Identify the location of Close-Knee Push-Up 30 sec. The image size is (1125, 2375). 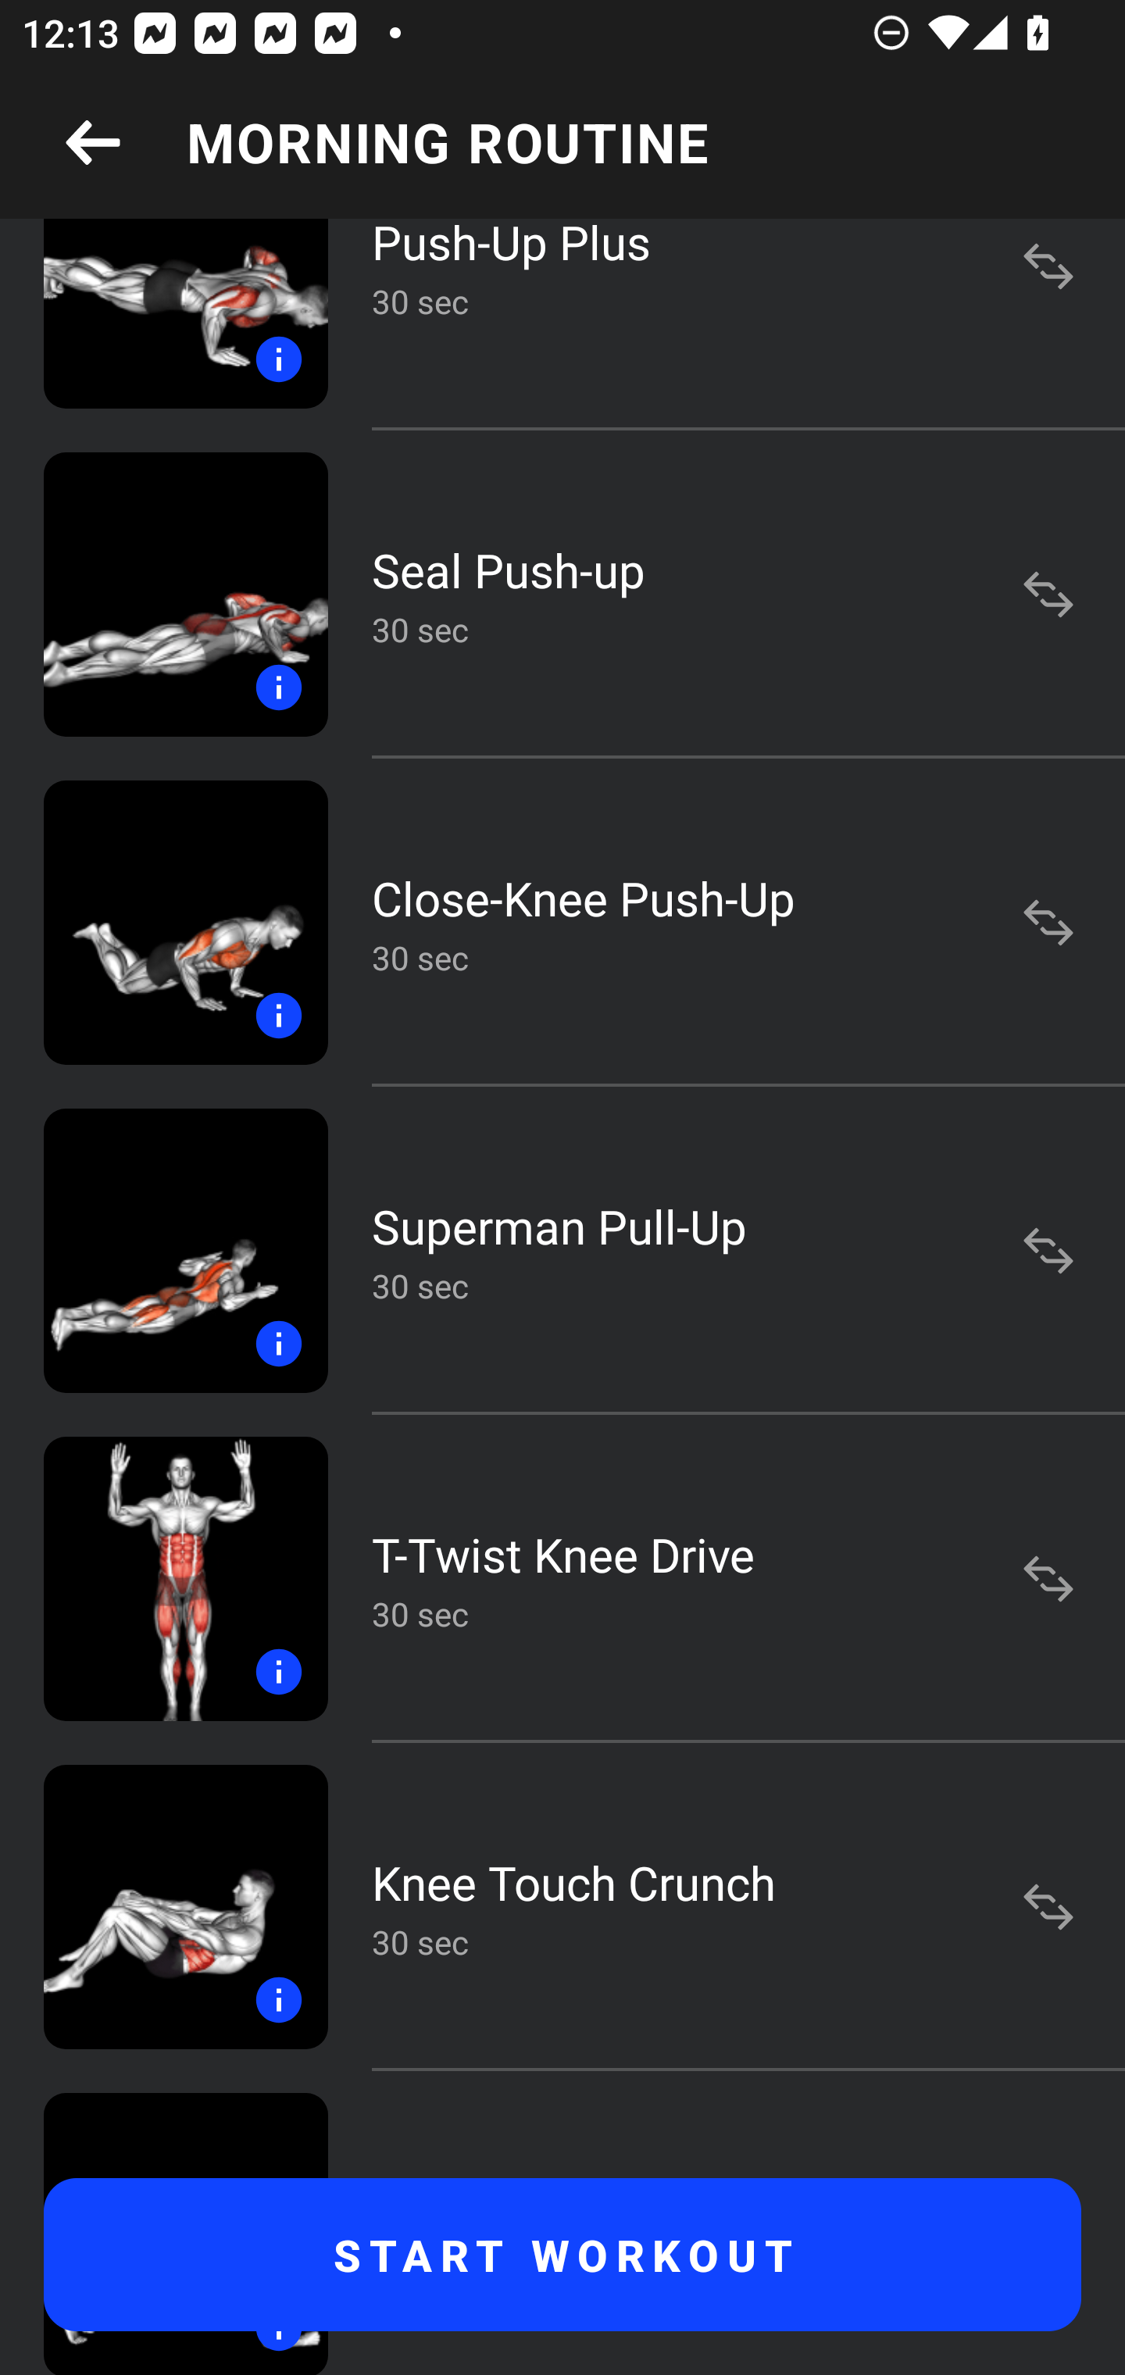
(562, 922).